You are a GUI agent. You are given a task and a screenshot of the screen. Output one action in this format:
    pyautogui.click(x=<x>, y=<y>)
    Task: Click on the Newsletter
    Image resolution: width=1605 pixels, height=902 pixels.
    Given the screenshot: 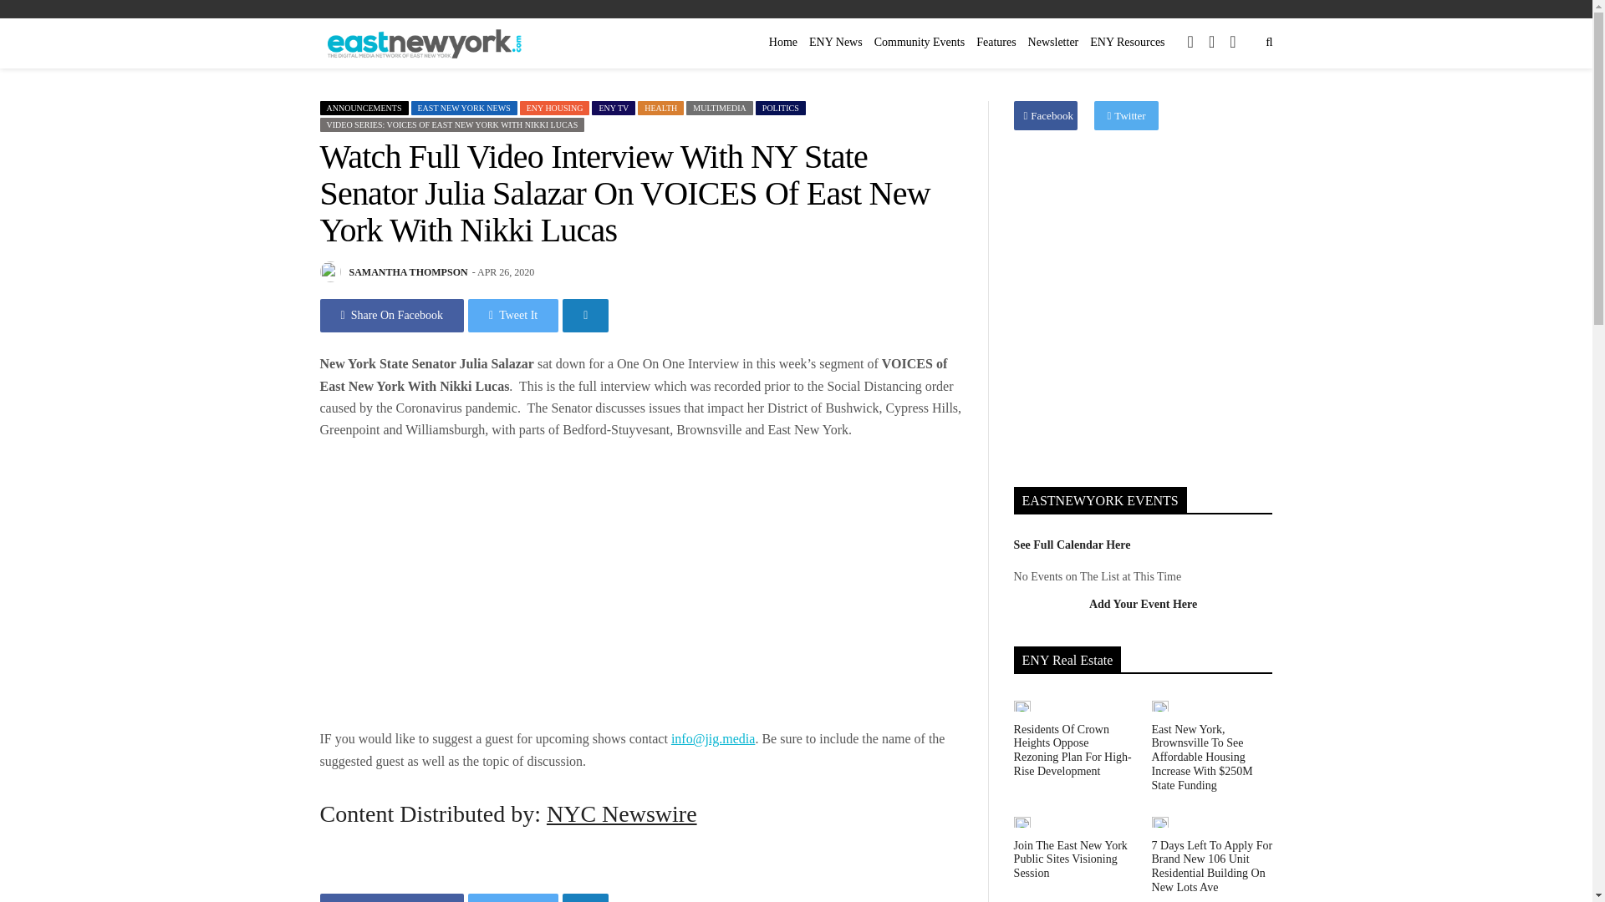 What is the action you would take?
    pyautogui.click(x=1053, y=42)
    